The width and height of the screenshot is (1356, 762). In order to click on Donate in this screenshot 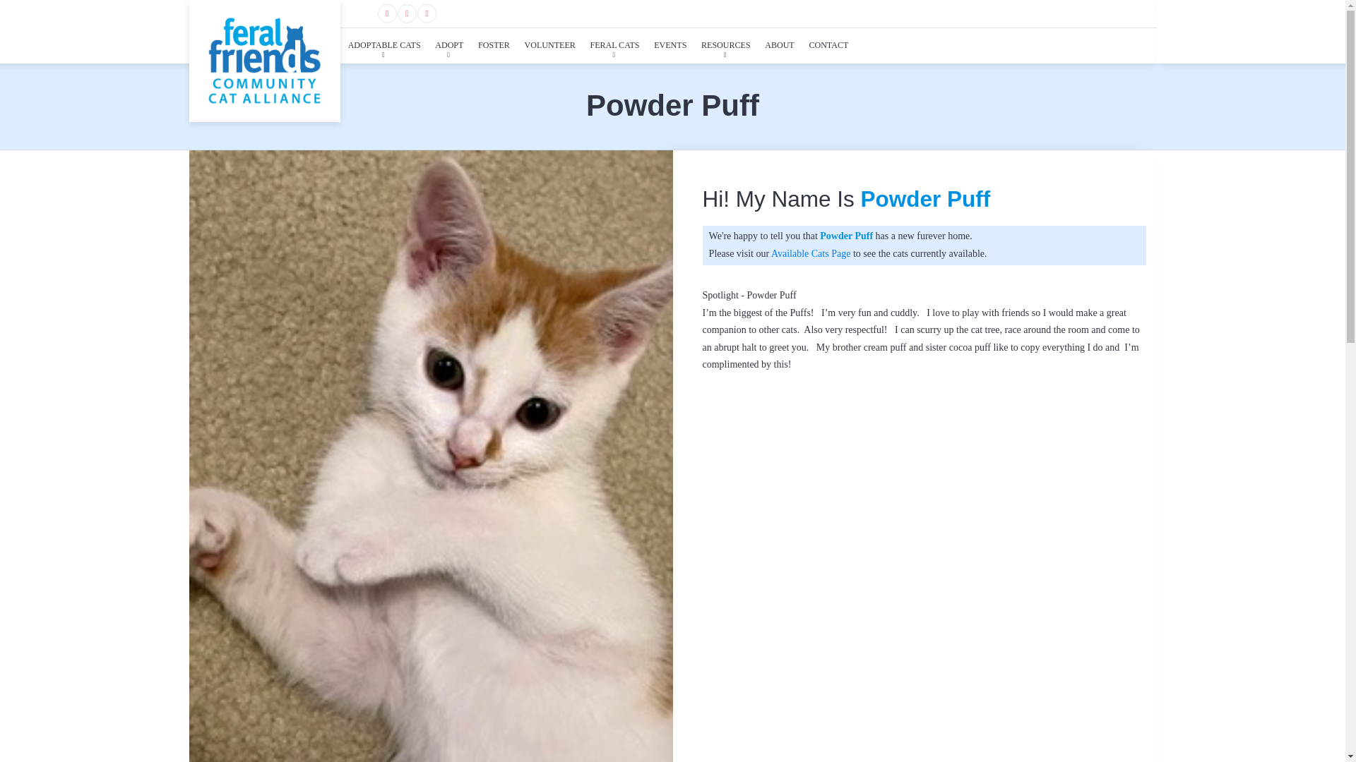, I will do `click(1121, 13)`.